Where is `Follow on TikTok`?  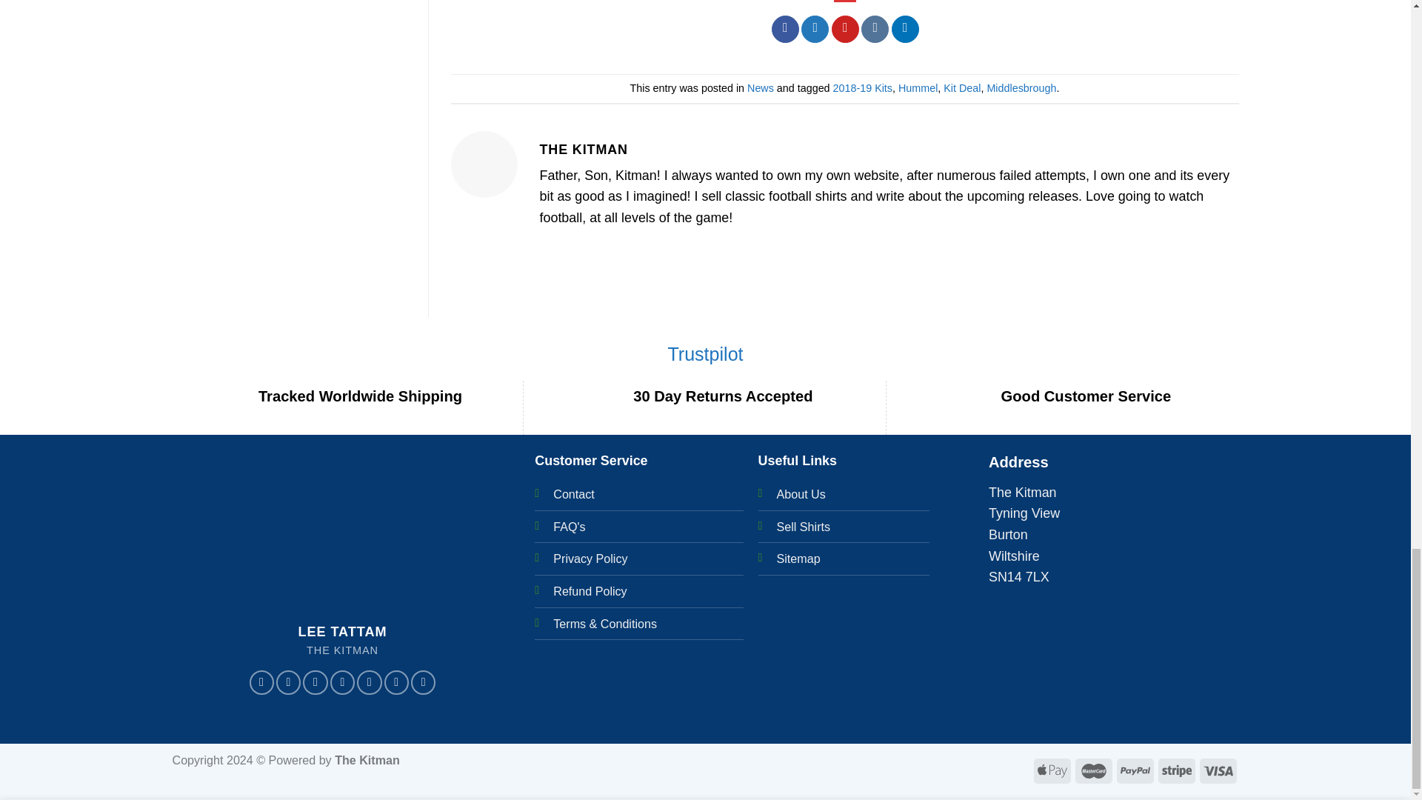 Follow on TikTok is located at coordinates (314, 683).